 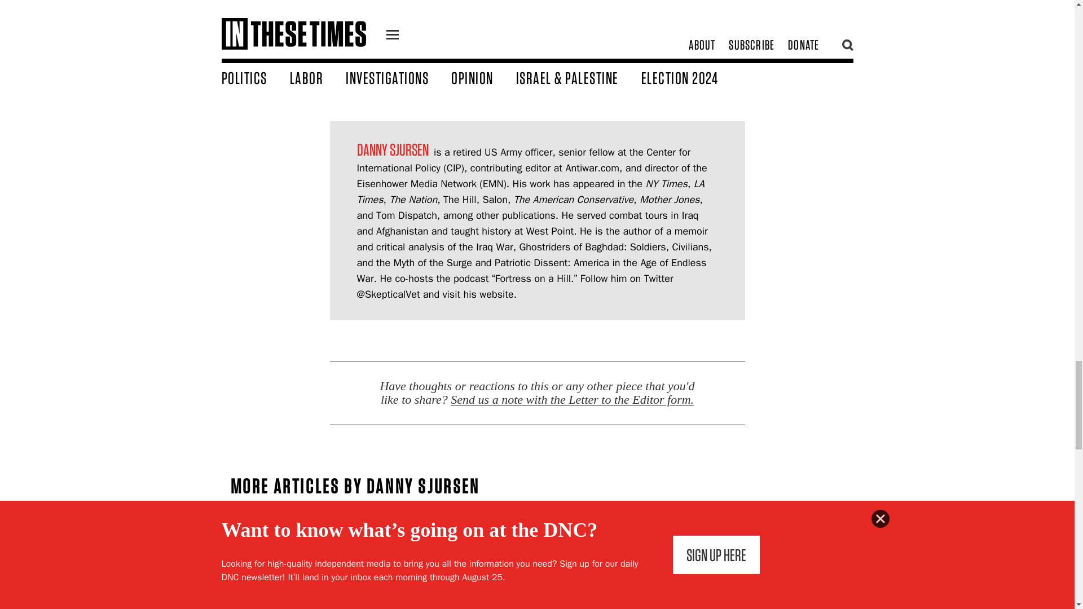 I want to click on This external link will open in a new window, so click(x=534, y=255).